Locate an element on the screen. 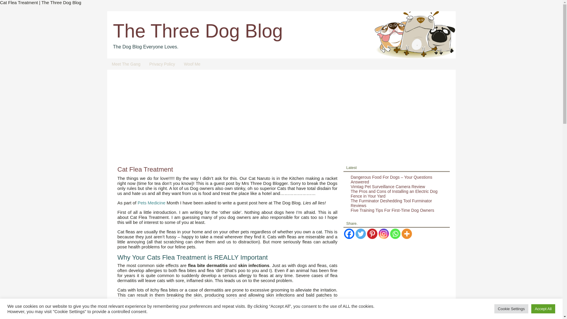 The height and width of the screenshot is (319, 567). Pets Medicine is located at coordinates (151, 203).